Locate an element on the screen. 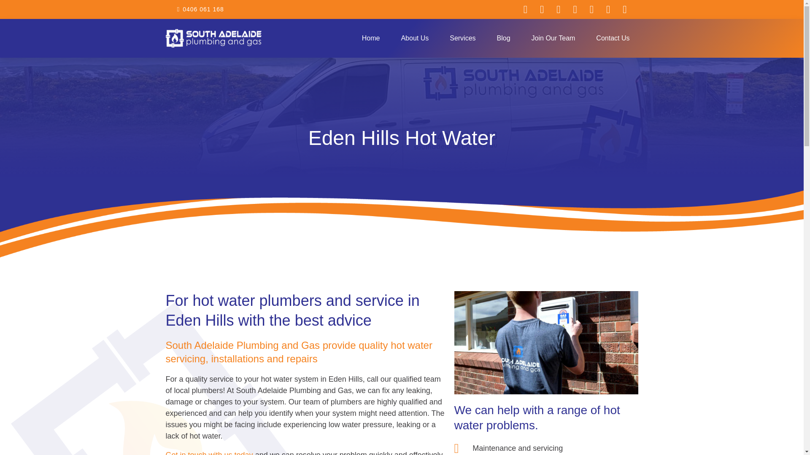 Image resolution: width=810 pixels, height=455 pixels. Join Our Team is located at coordinates (553, 38).